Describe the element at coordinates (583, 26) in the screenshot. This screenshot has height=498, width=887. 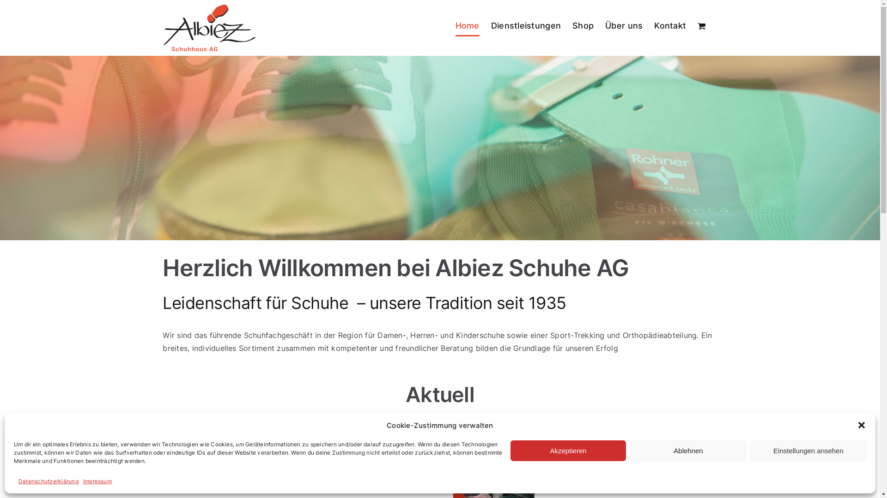
I see `Shop` at that location.